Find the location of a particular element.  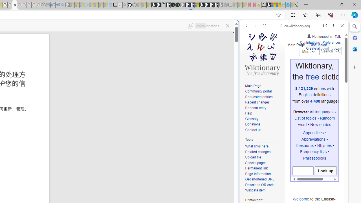

en.wiktionary.org is located at coordinates (295, 25).